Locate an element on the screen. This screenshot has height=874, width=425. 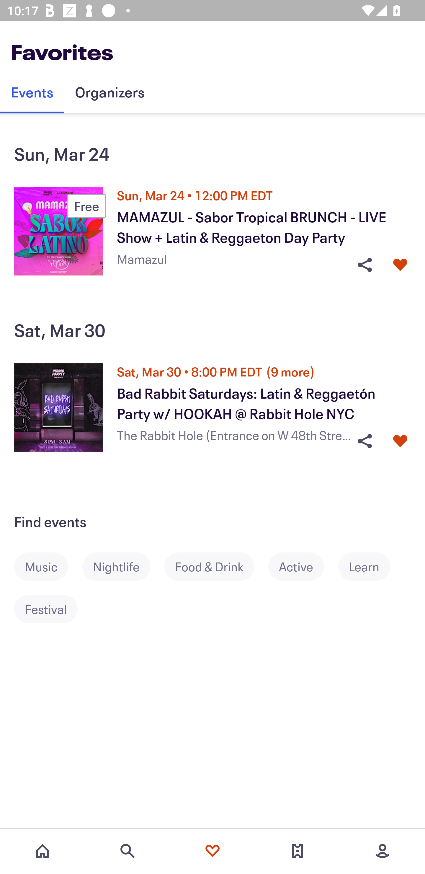
Share Event is located at coordinates (364, 265).